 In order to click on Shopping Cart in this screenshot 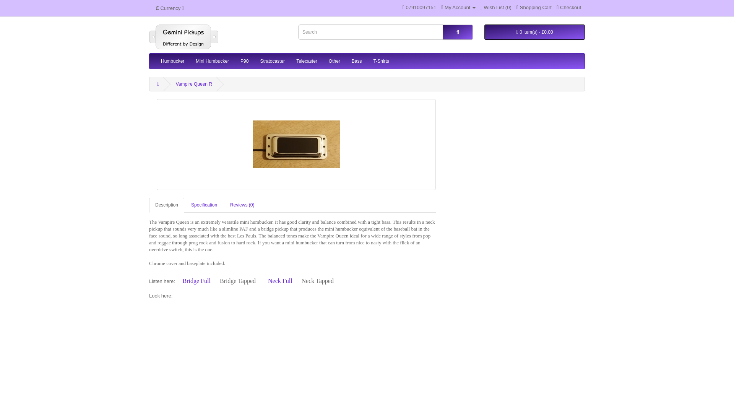, I will do `click(534, 7)`.